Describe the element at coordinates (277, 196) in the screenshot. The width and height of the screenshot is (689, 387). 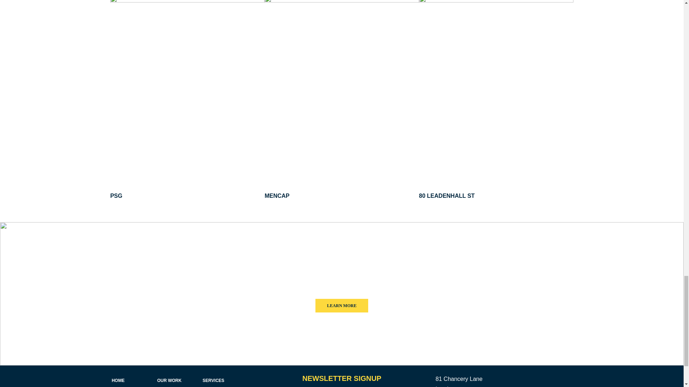
I see `MENCAP` at that location.